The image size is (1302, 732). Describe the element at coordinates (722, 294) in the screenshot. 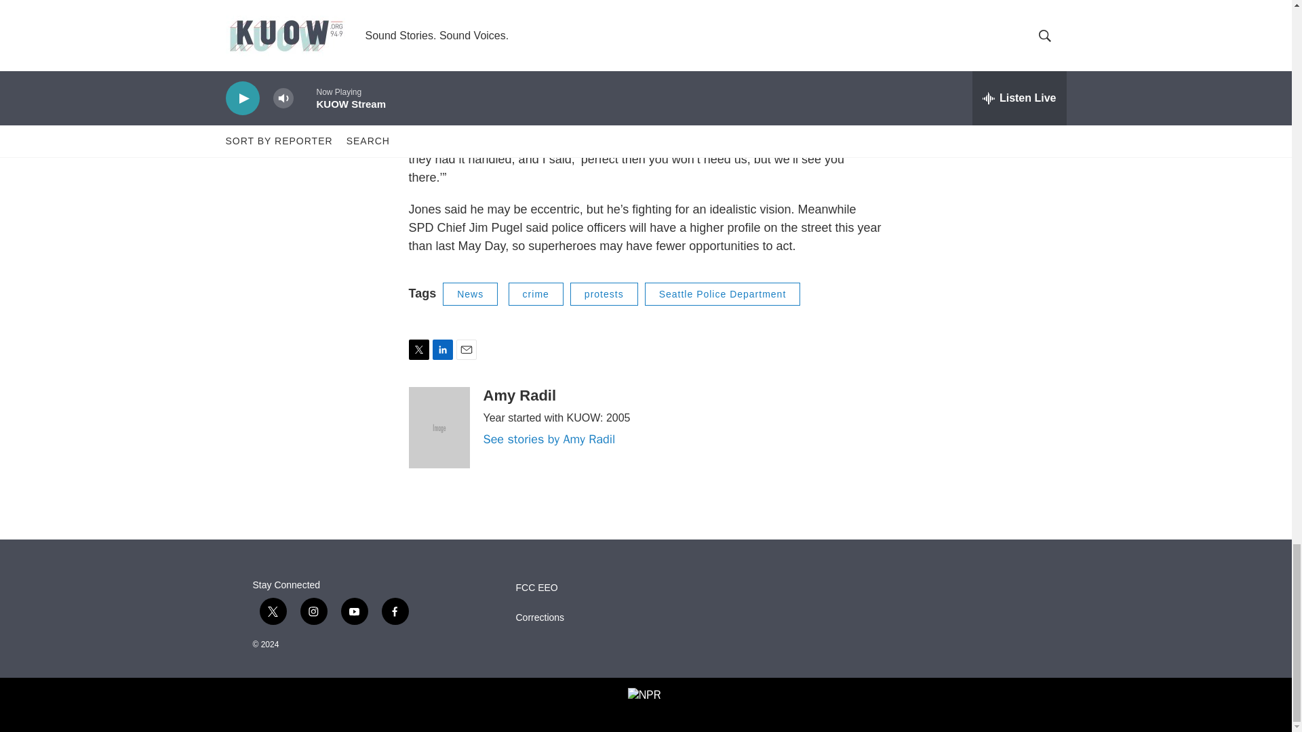

I see `Seattle Police Department` at that location.